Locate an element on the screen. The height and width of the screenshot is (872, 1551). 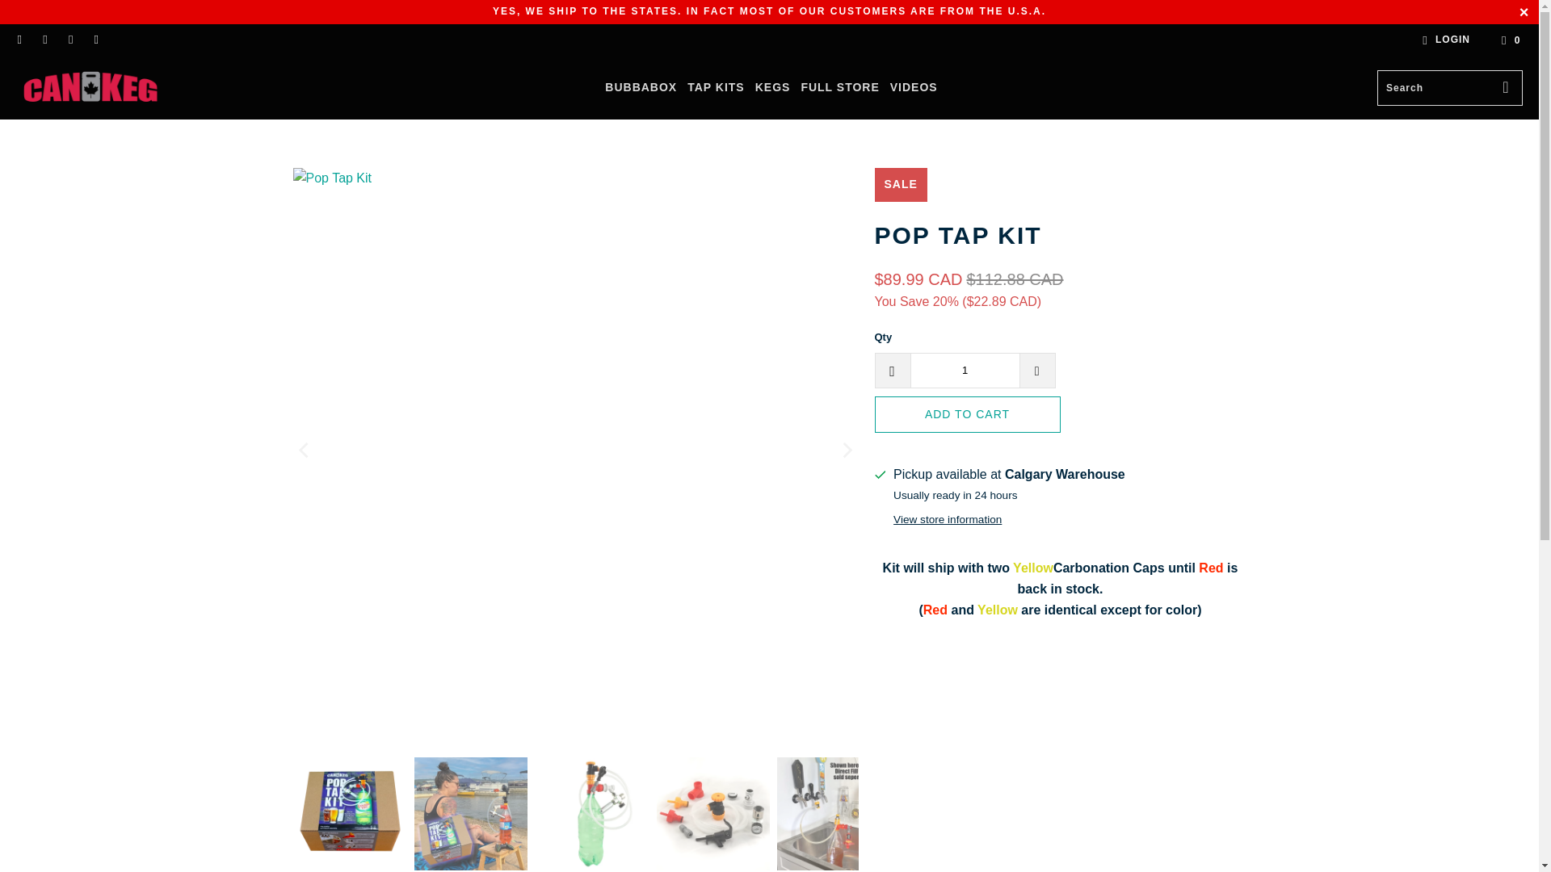
BUBBABOX is located at coordinates (640, 89).